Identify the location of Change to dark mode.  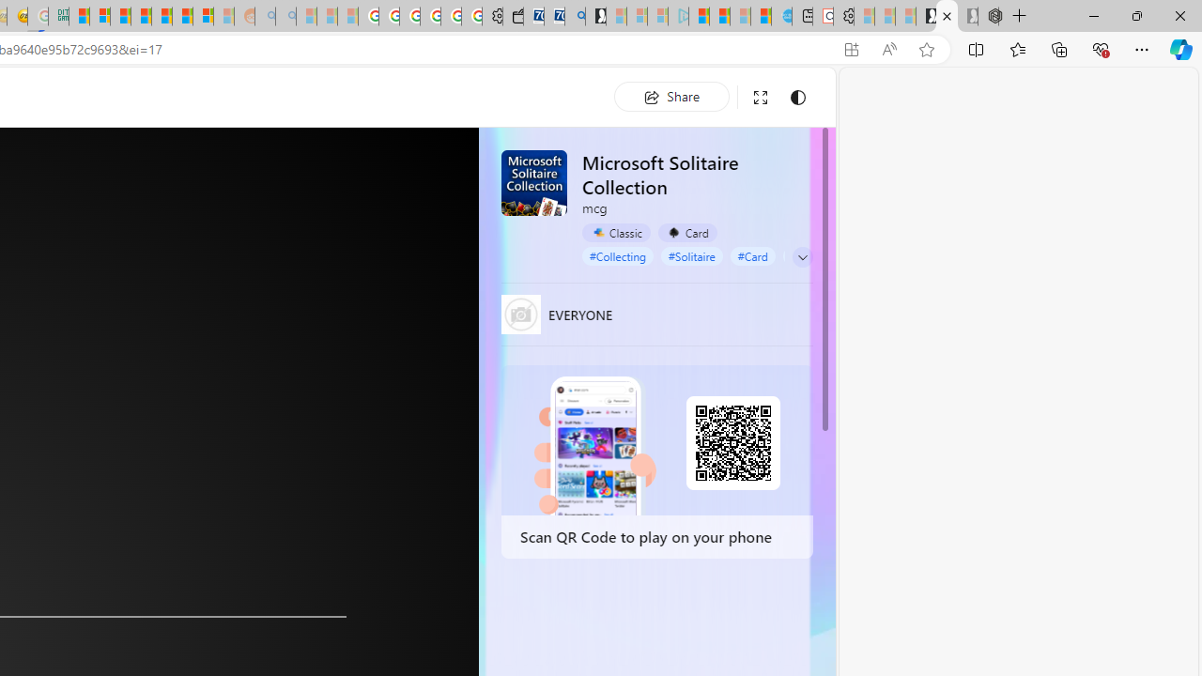
(798, 98).